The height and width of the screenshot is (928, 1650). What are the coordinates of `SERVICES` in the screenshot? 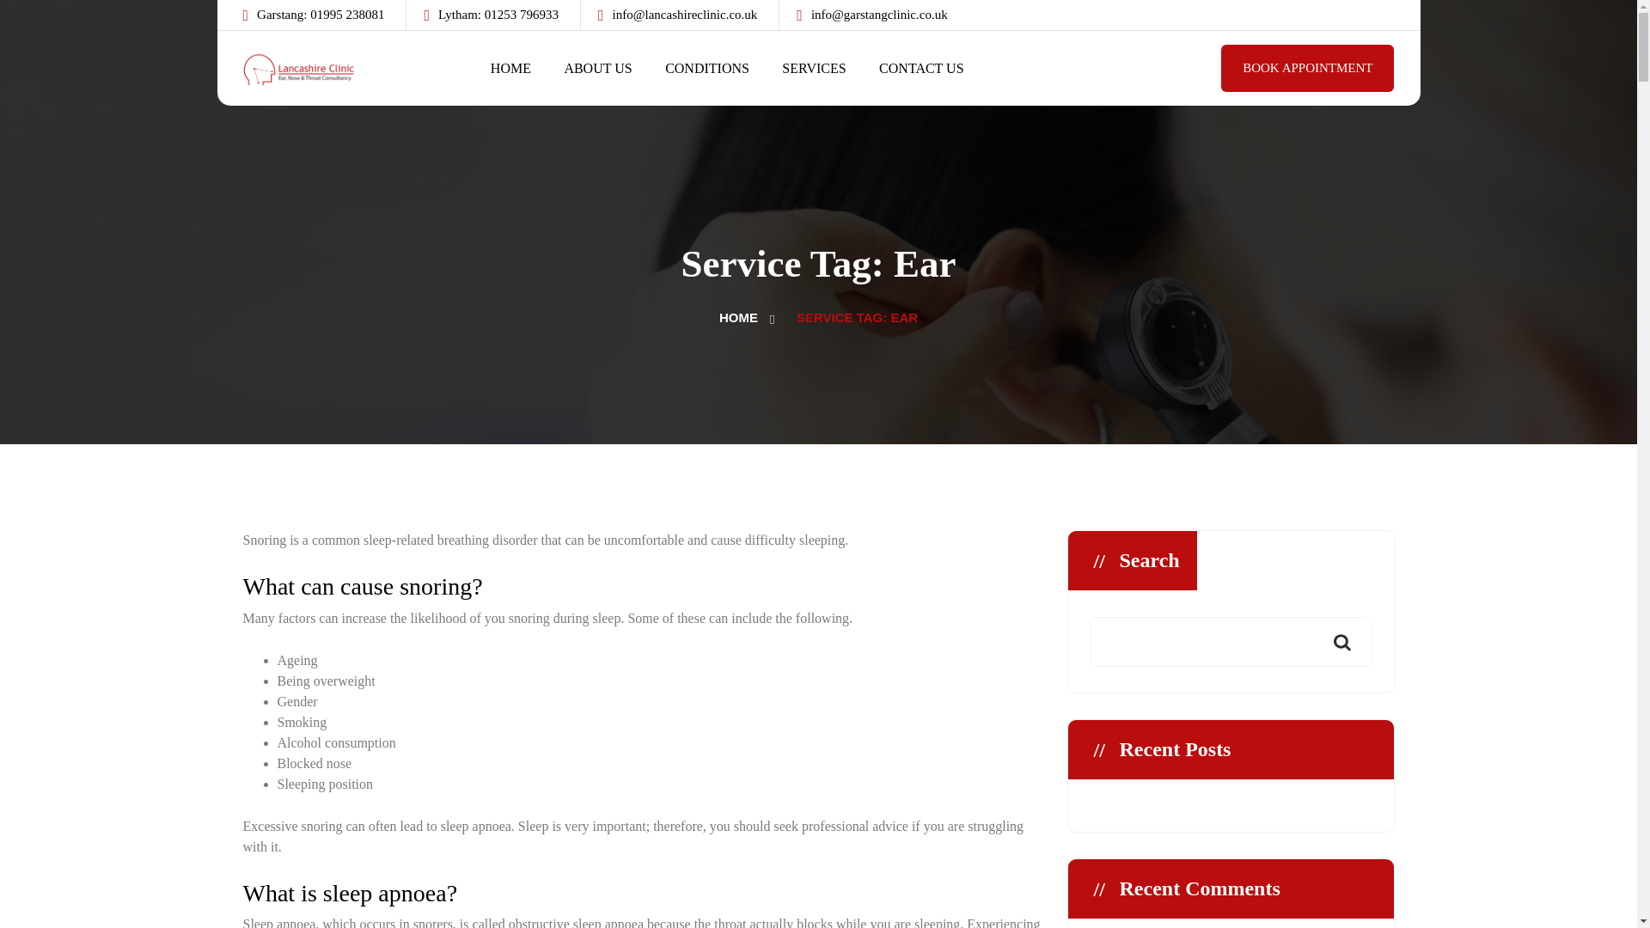 It's located at (813, 68).